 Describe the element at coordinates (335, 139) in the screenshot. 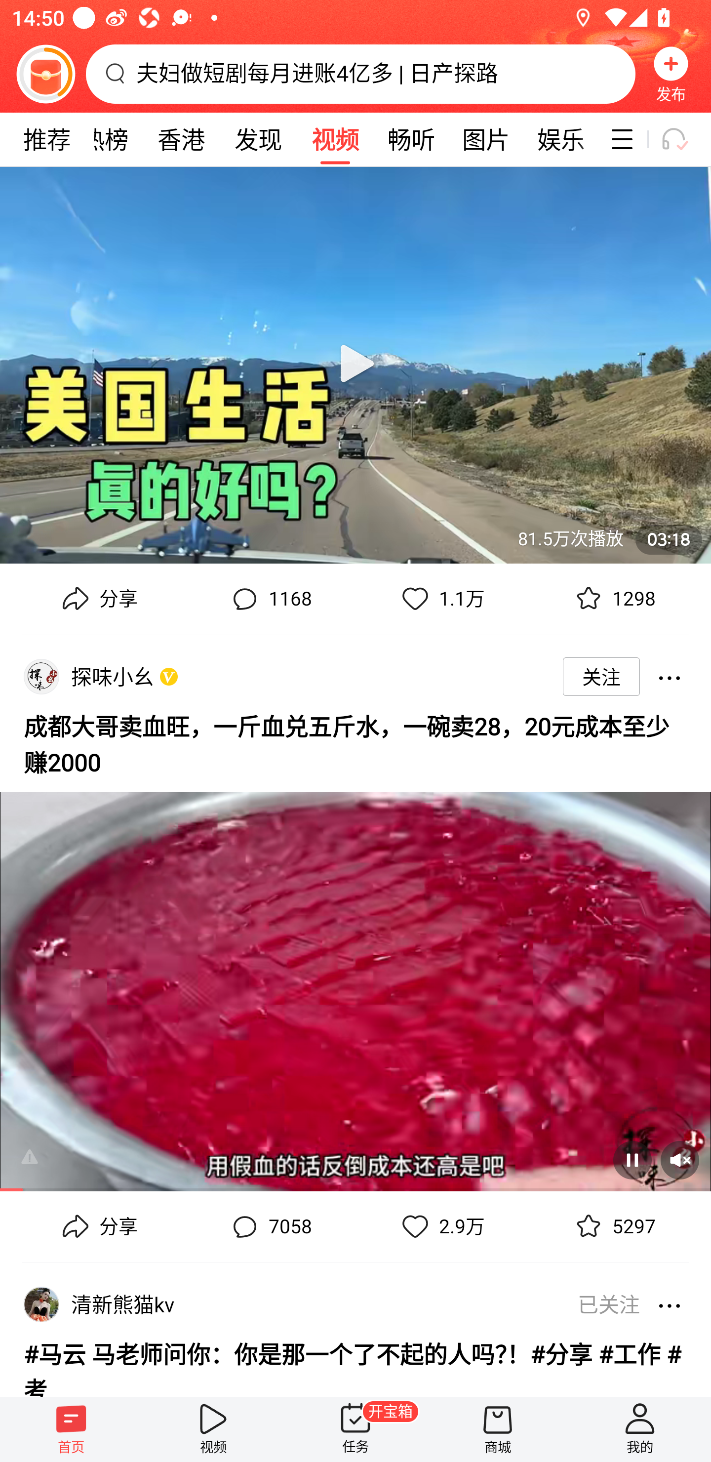

I see `视频` at that location.